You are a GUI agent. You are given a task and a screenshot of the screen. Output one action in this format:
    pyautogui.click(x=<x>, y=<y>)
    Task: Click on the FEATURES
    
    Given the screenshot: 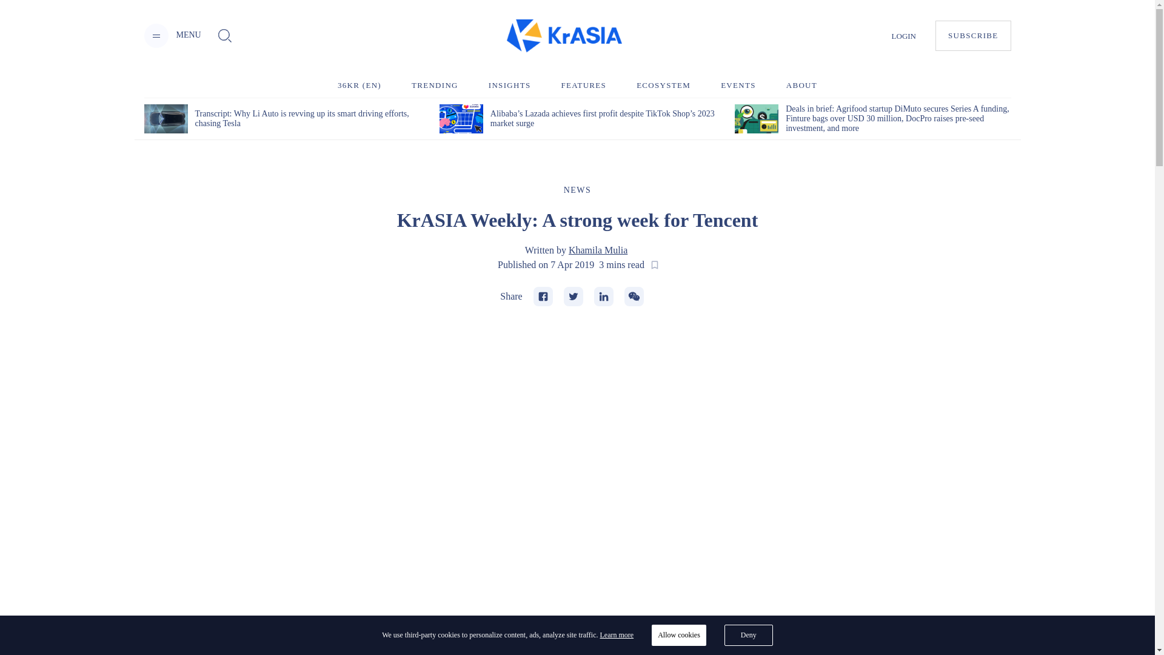 What is the action you would take?
    pyautogui.click(x=583, y=85)
    